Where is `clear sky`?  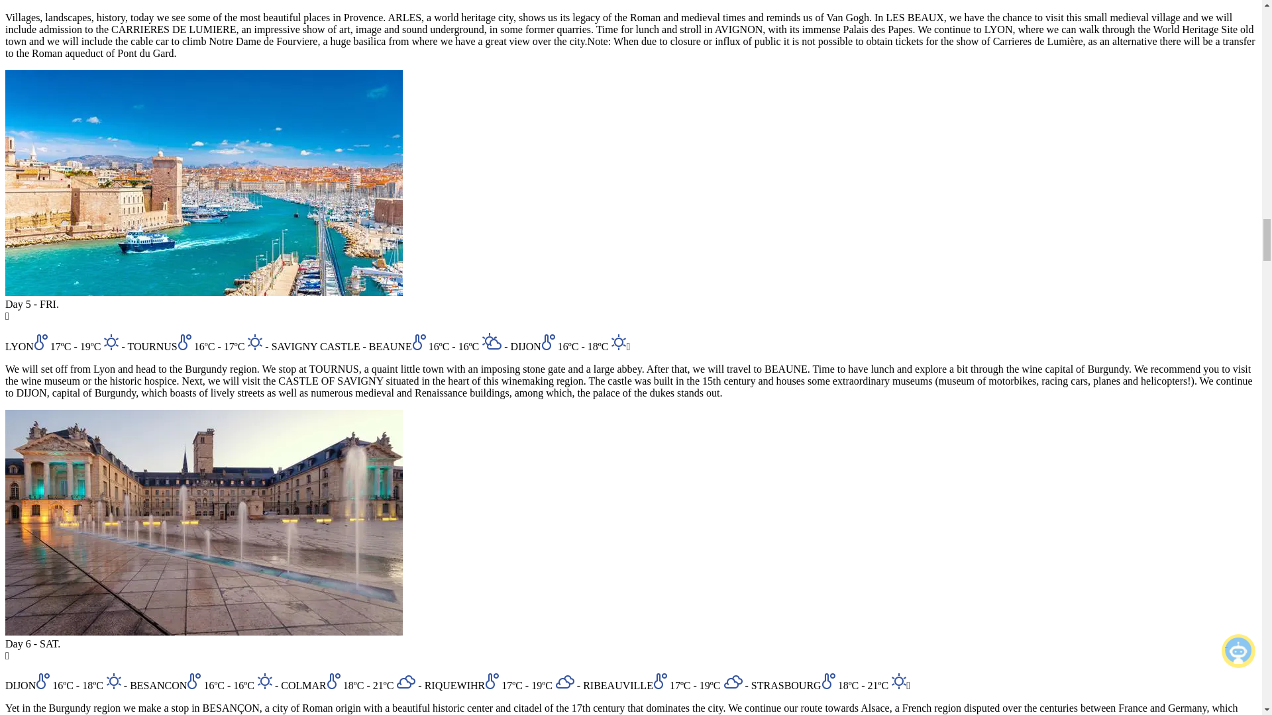 clear sky is located at coordinates (617, 342).